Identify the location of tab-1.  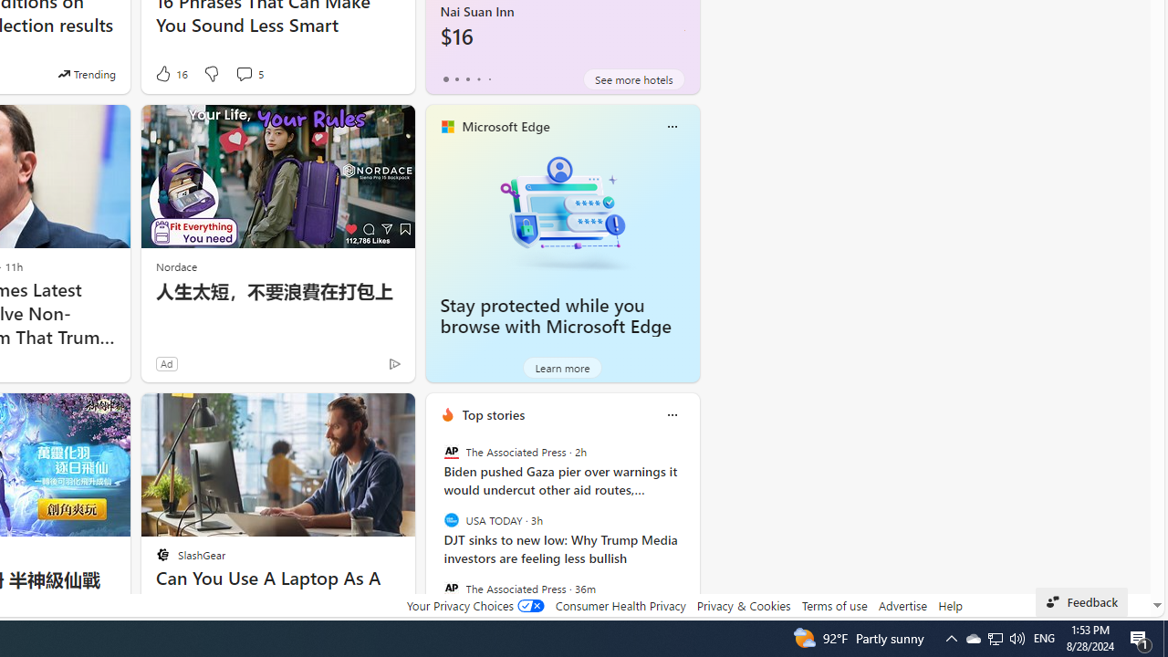
(456, 78).